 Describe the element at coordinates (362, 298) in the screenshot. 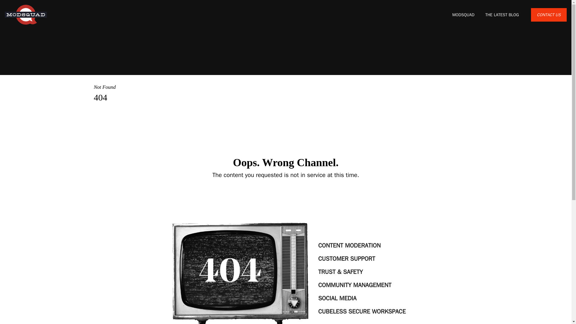

I see `SOCIAL MEDIA` at that location.